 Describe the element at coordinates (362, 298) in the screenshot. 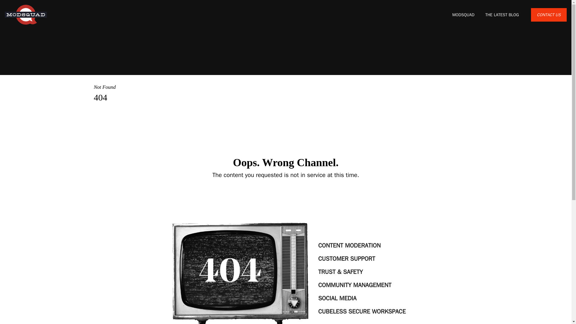

I see `SOCIAL MEDIA` at that location.